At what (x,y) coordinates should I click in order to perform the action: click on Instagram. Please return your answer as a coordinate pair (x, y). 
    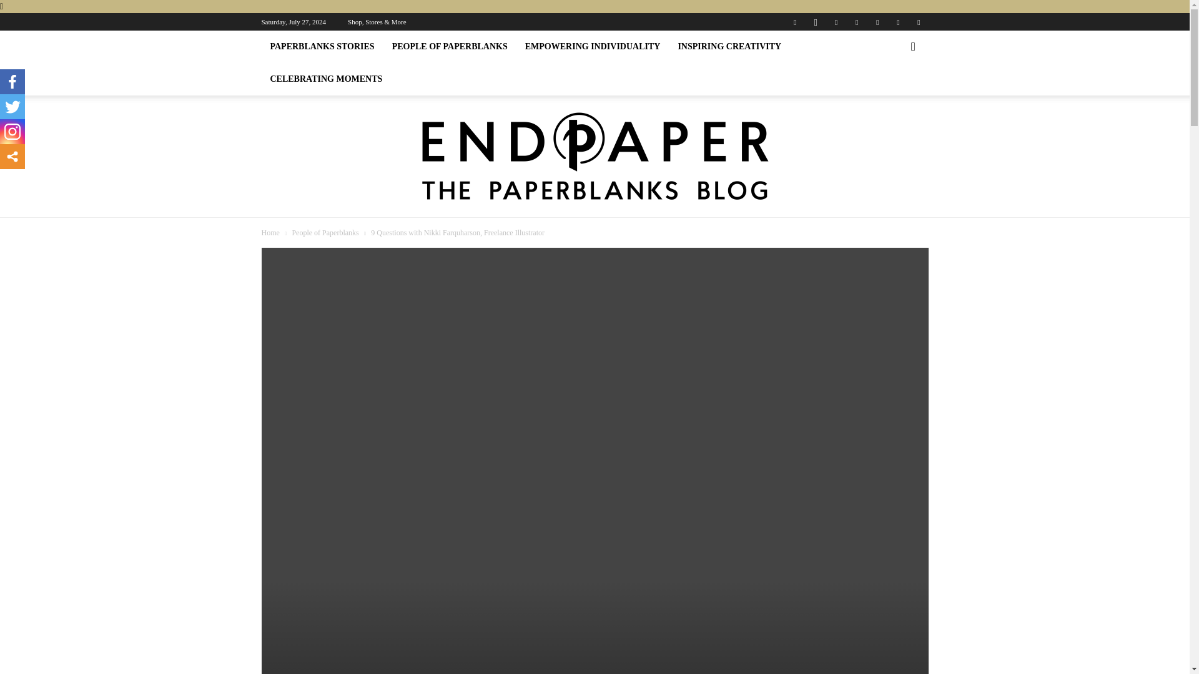
    Looking at the image, I should click on (815, 21).